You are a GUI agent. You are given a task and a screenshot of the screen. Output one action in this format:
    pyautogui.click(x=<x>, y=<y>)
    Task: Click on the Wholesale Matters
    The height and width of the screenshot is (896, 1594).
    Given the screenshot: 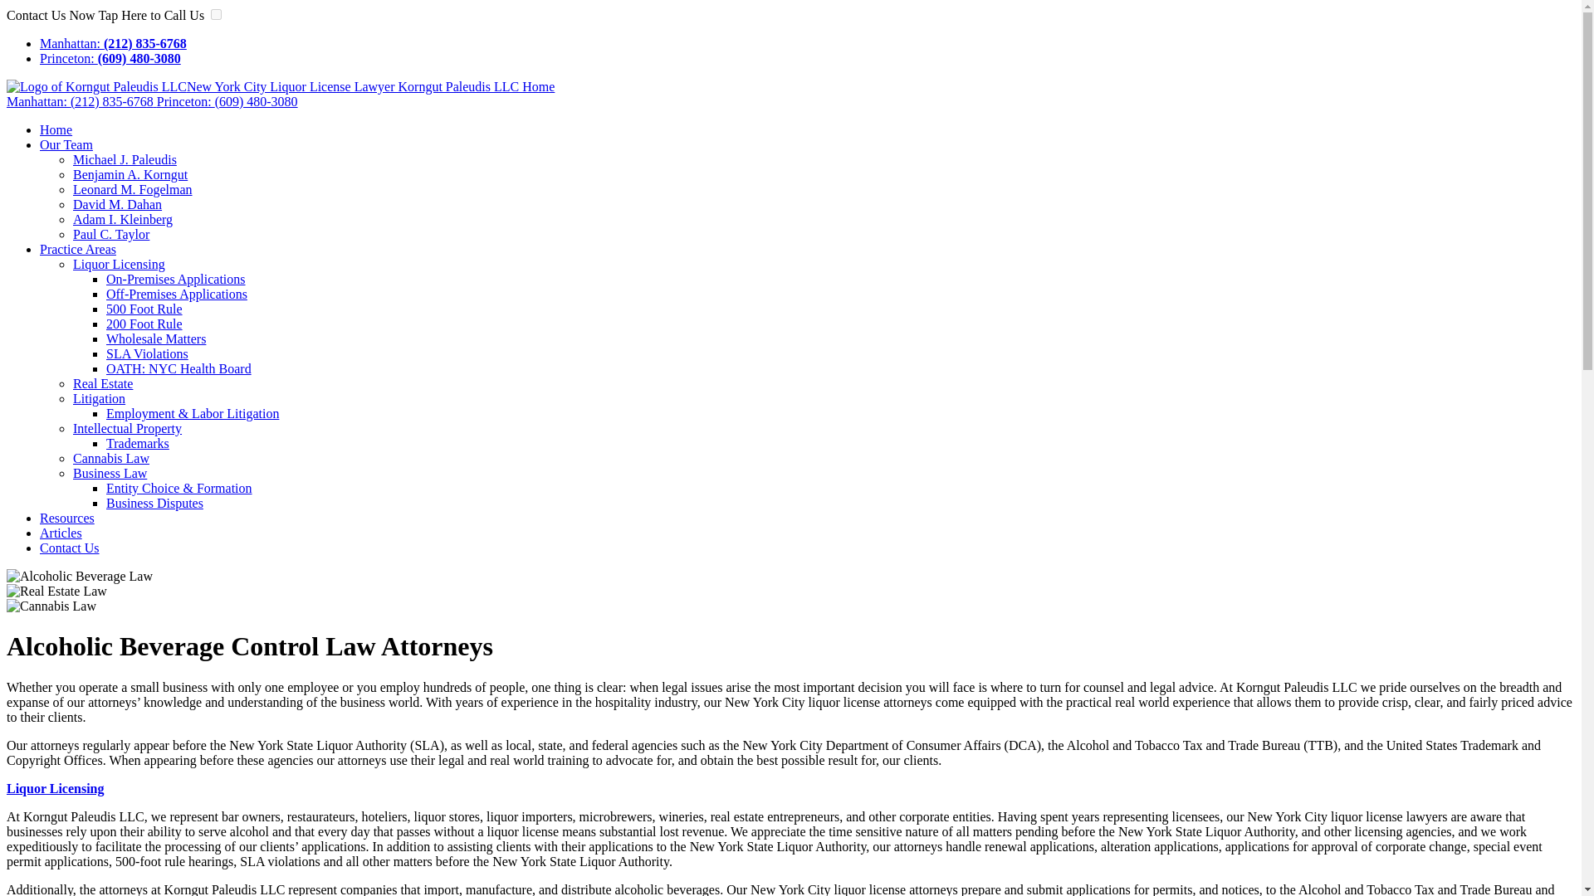 What is the action you would take?
    pyautogui.click(x=156, y=338)
    